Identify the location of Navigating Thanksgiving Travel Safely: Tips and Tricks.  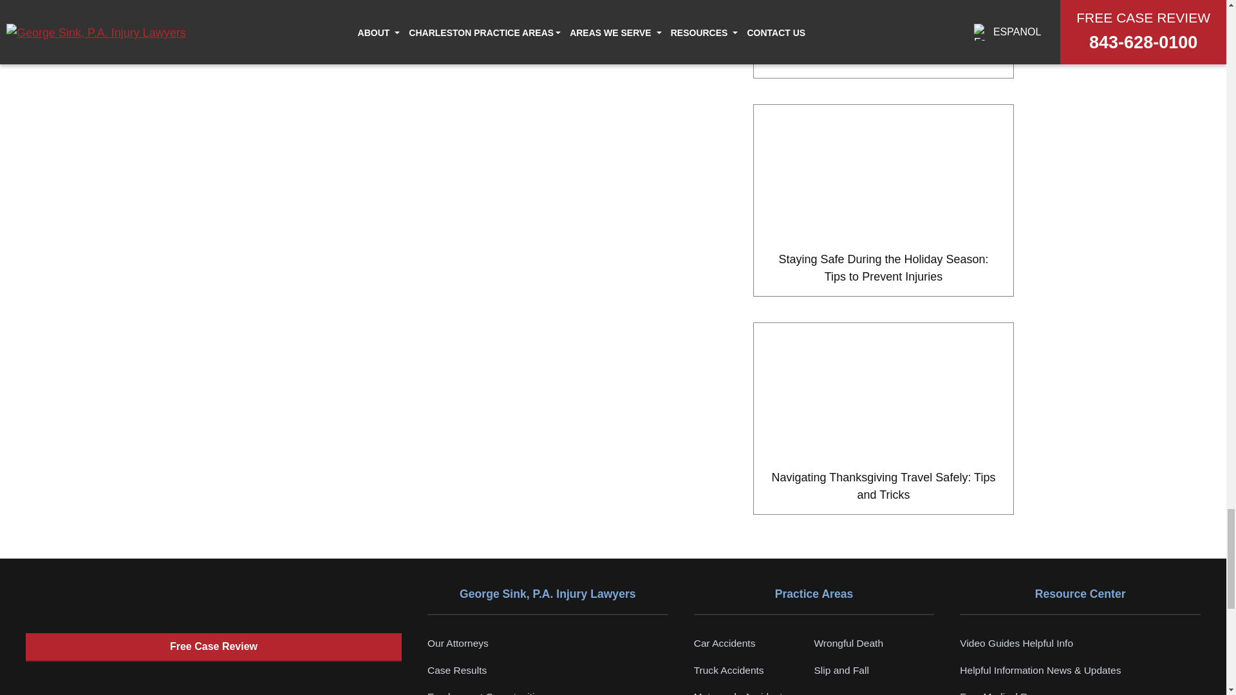
(883, 391).